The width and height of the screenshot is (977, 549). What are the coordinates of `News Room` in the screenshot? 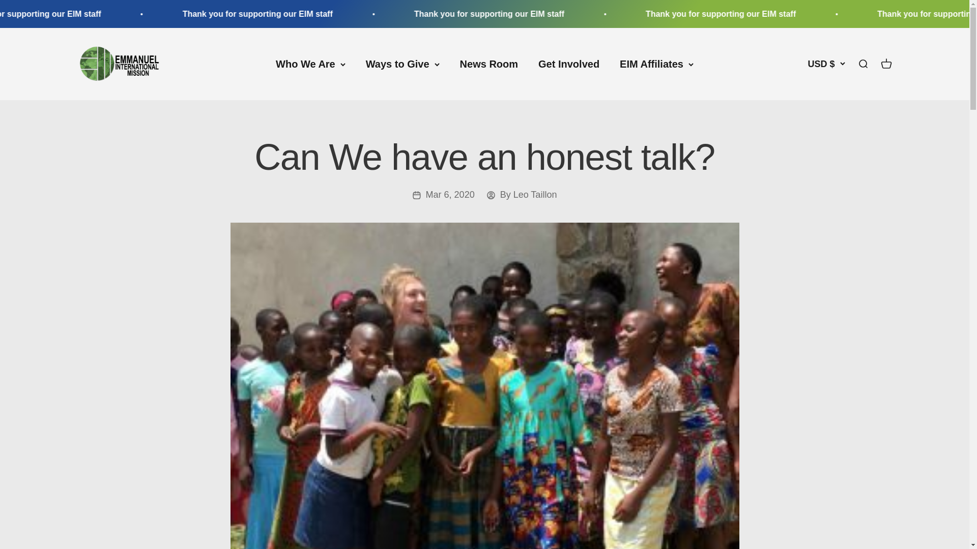 It's located at (489, 64).